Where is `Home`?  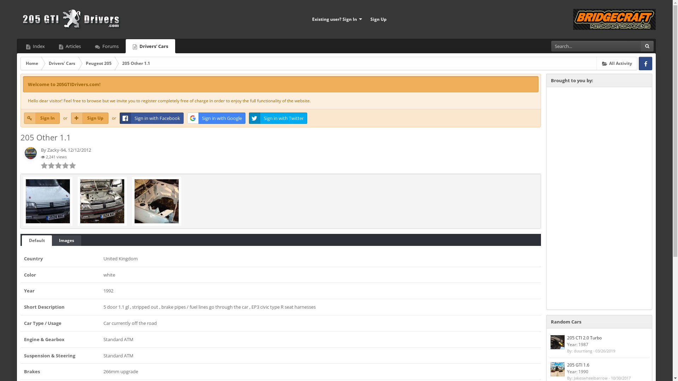
Home is located at coordinates (32, 64).